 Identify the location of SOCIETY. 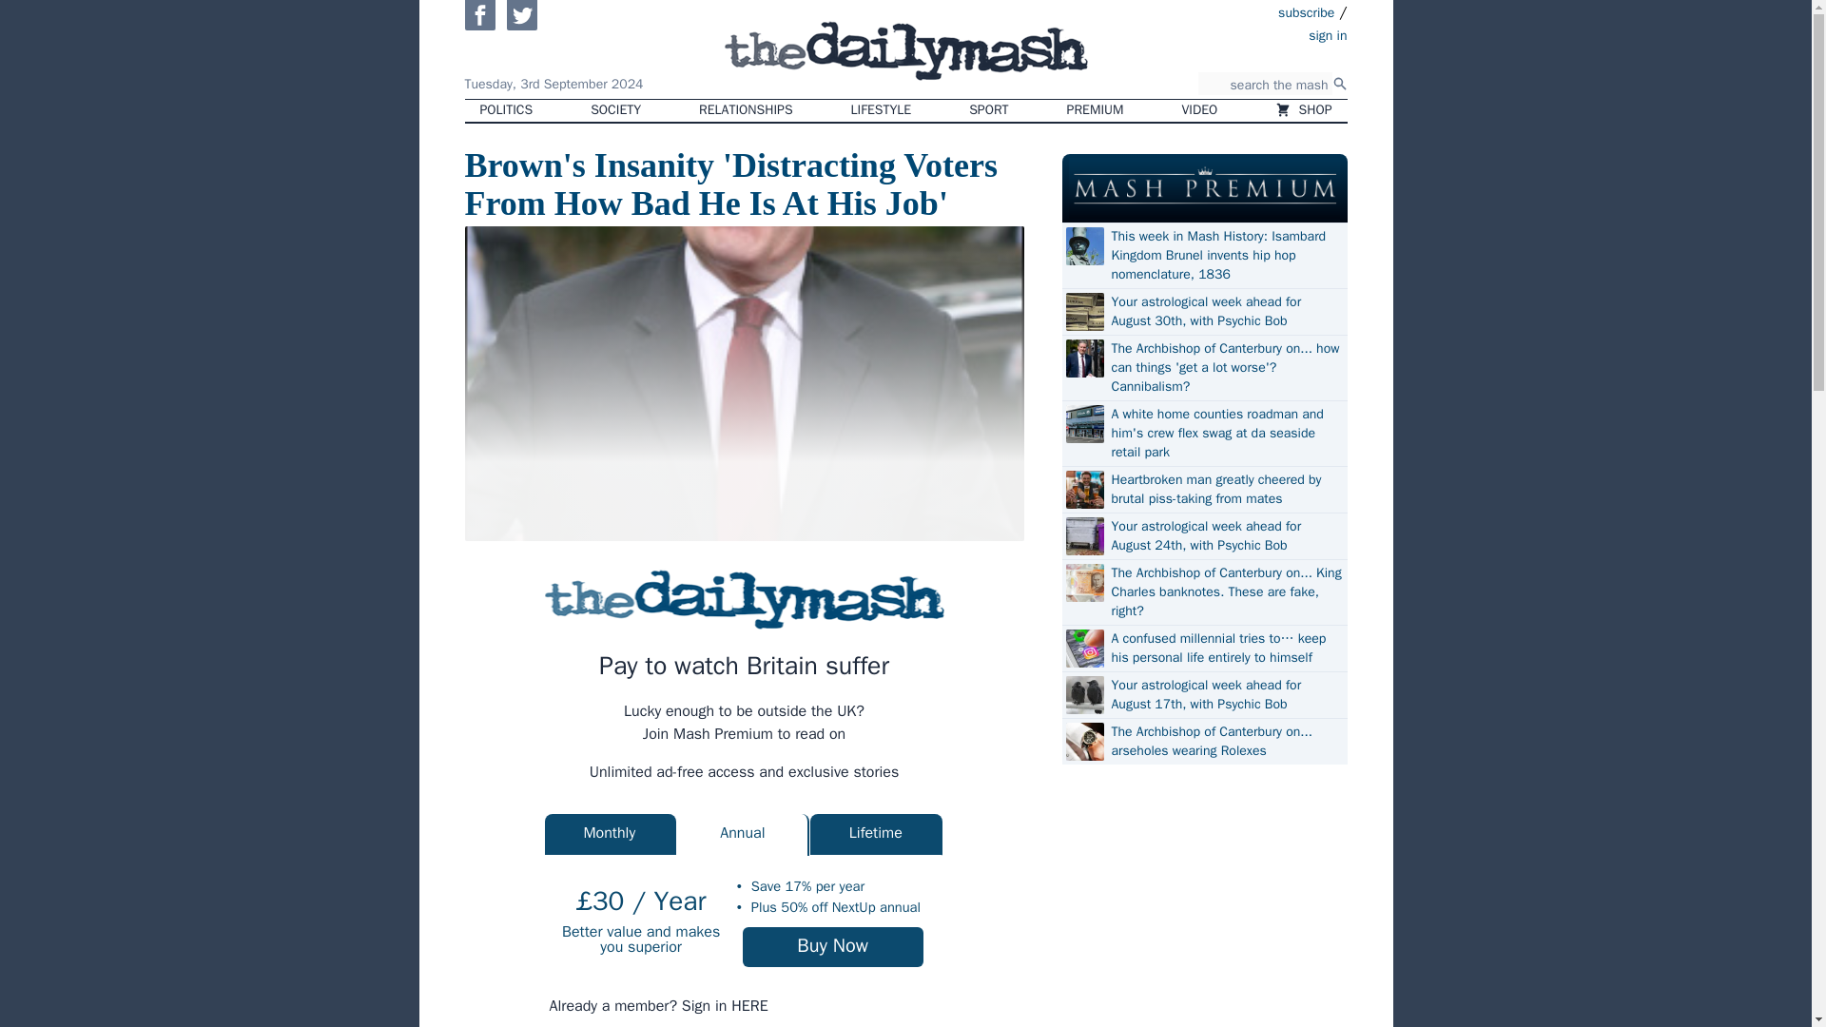
(614, 110).